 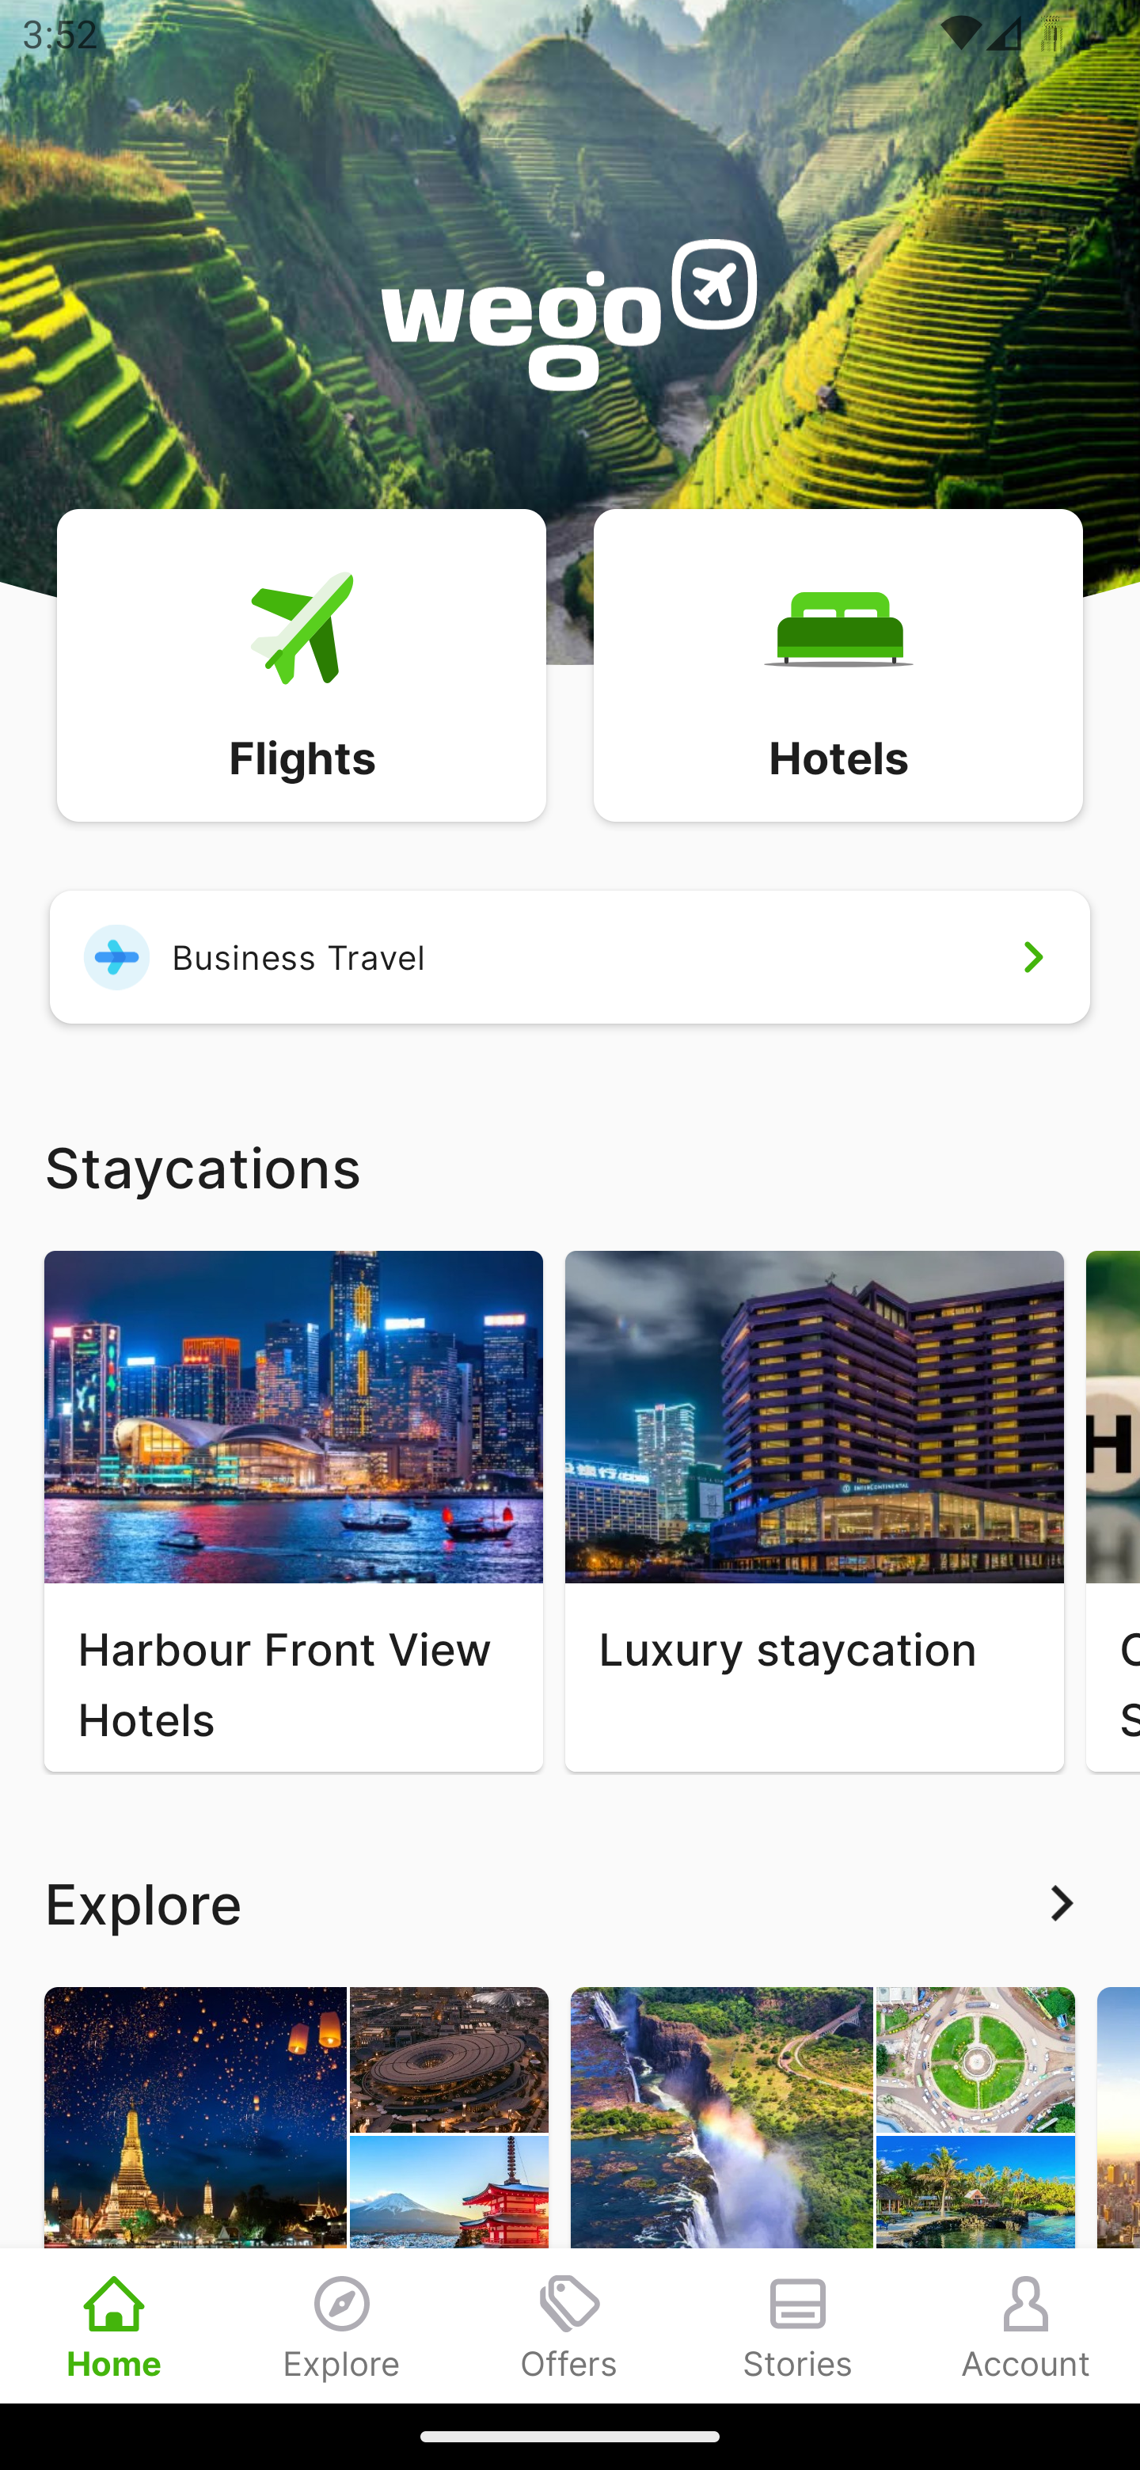 I want to click on Popular Destinations, so click(x=296, y=2194).